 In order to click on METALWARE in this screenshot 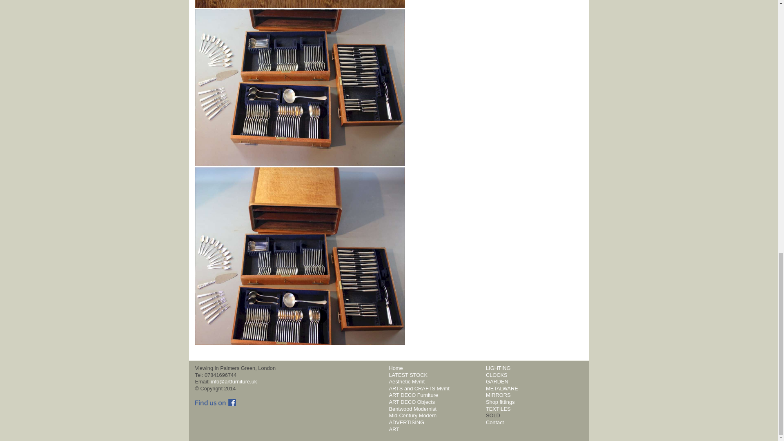, I will do `click(502, 388)`.